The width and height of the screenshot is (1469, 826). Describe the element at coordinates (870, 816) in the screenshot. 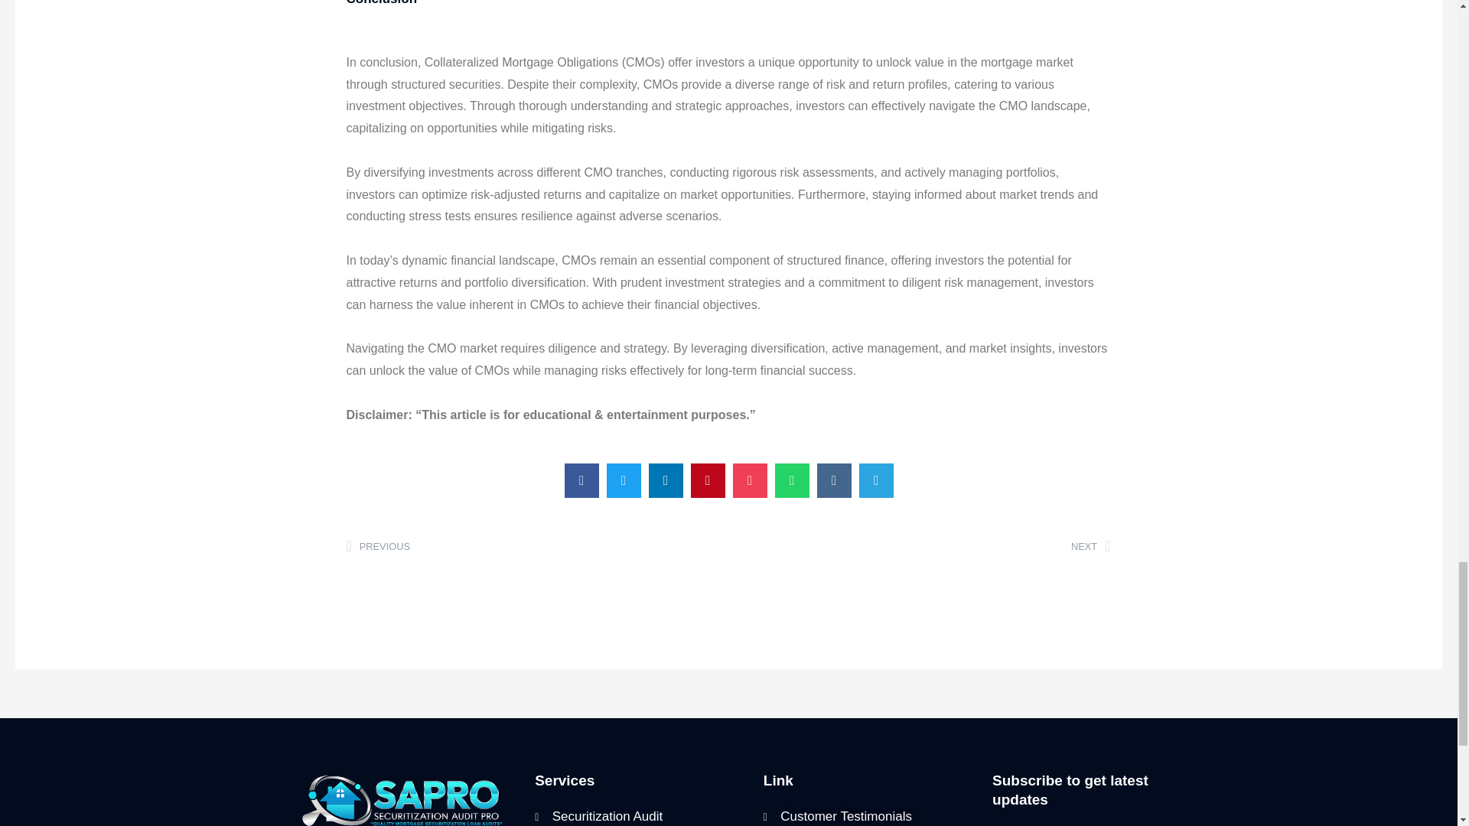

I see `Customer Testimonials` at that location.